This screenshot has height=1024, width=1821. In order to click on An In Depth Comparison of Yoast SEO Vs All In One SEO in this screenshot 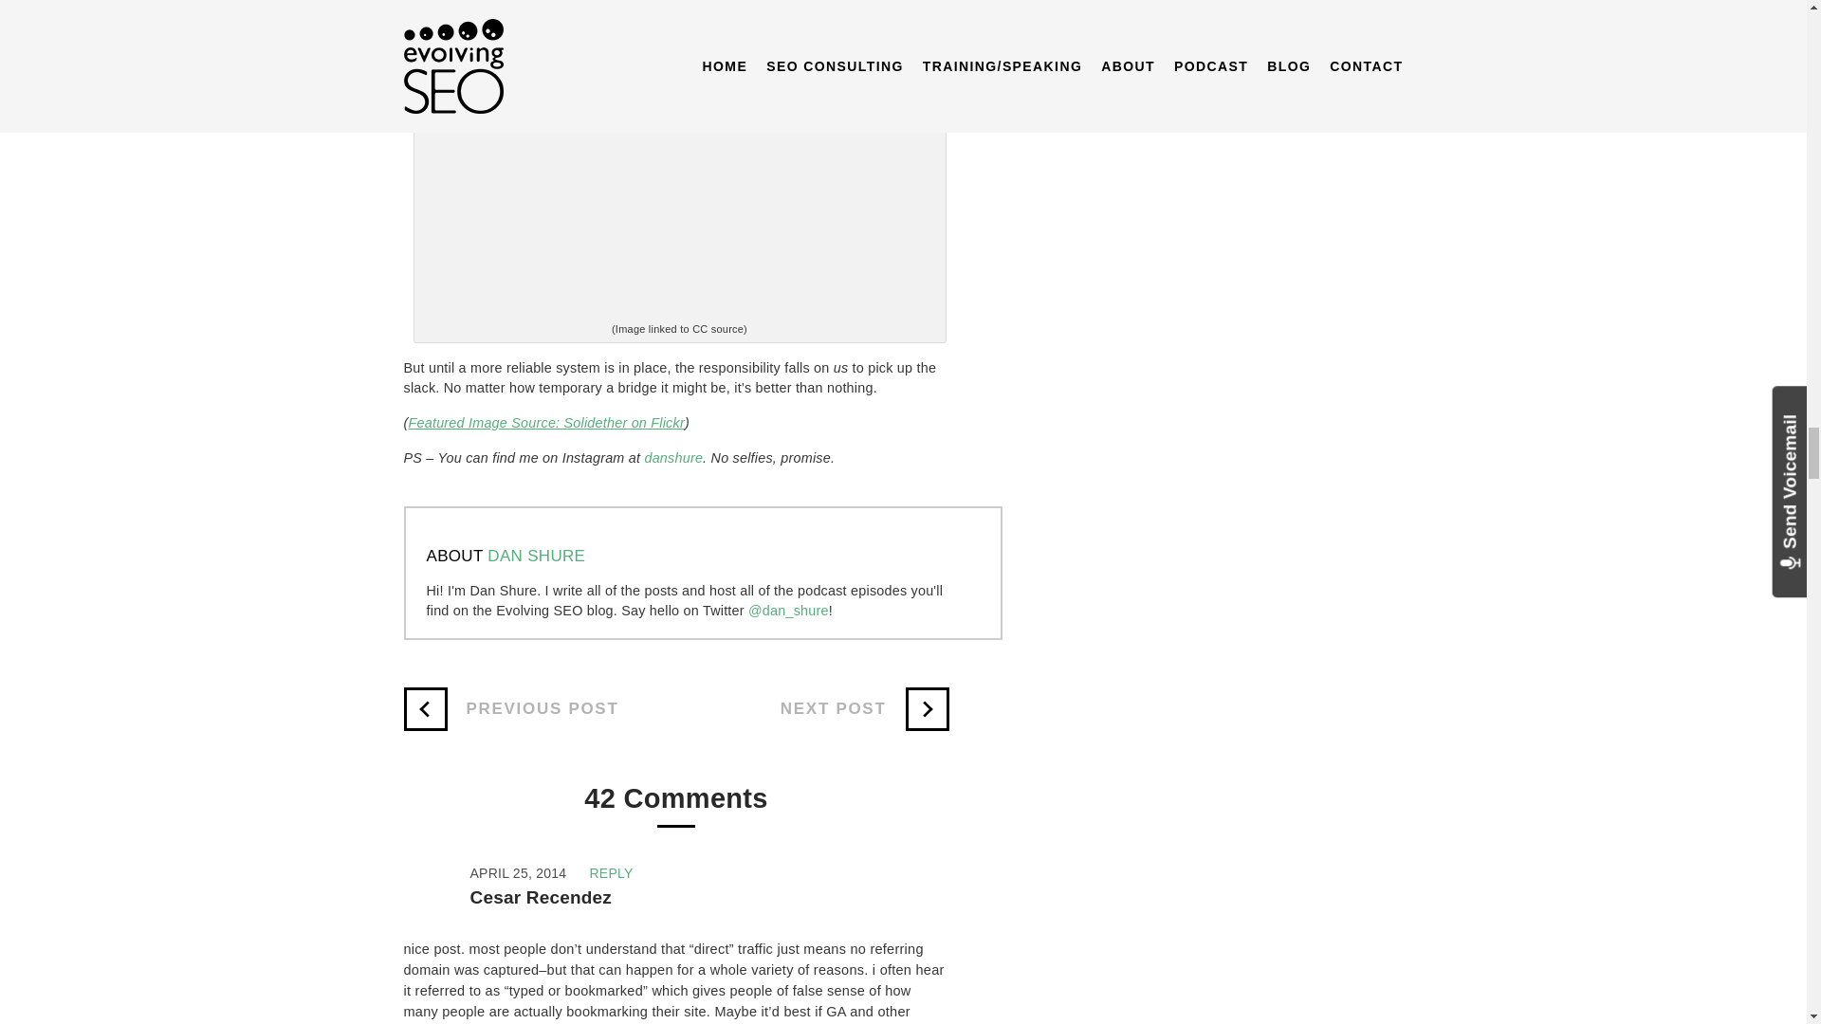, I will do `click(865, 709)`.